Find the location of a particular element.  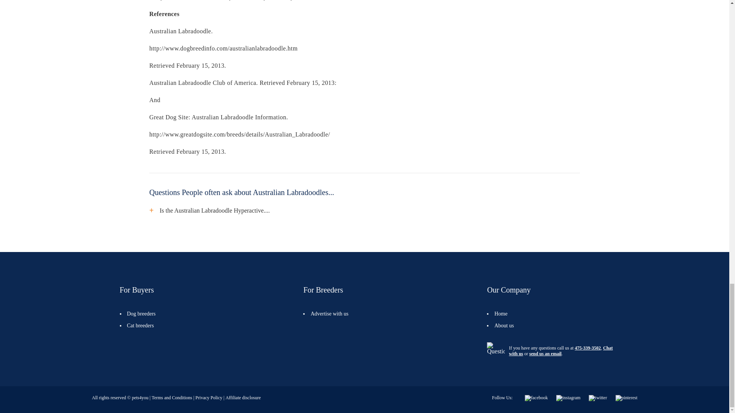

send us an email is located at coordinates (545, 354).